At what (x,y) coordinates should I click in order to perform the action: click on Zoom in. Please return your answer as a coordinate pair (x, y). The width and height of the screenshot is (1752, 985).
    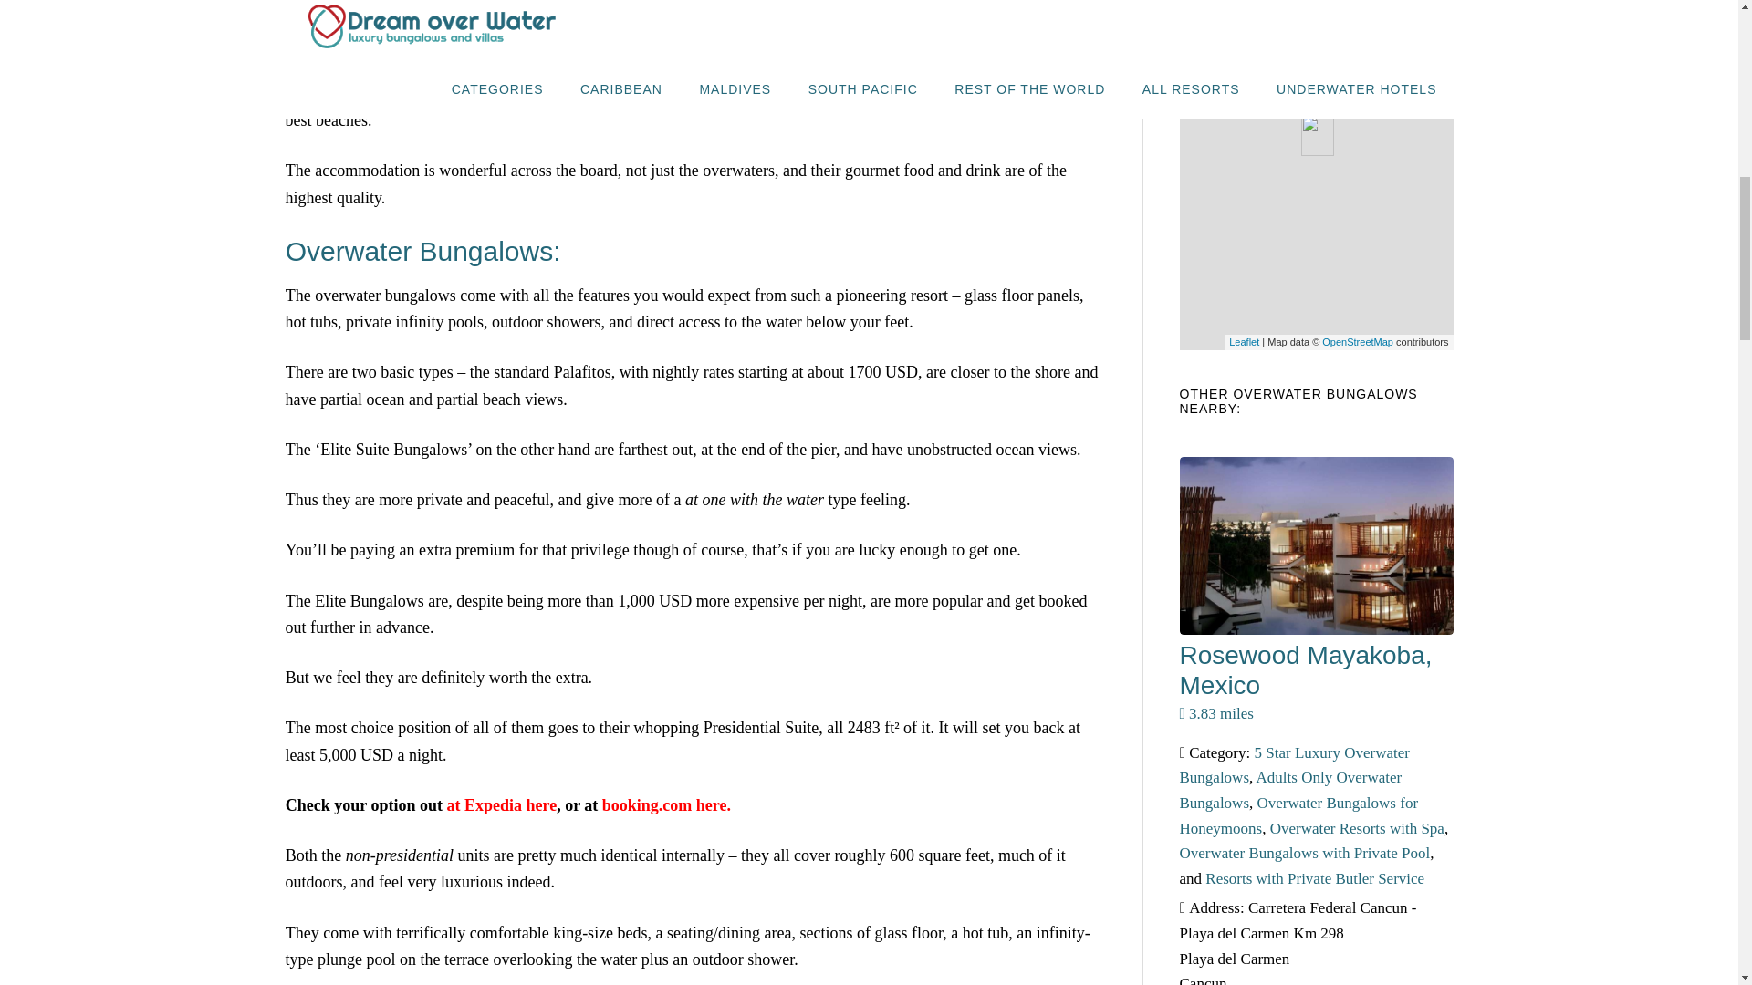
    Looking at the image, I should click on (1199, 7).